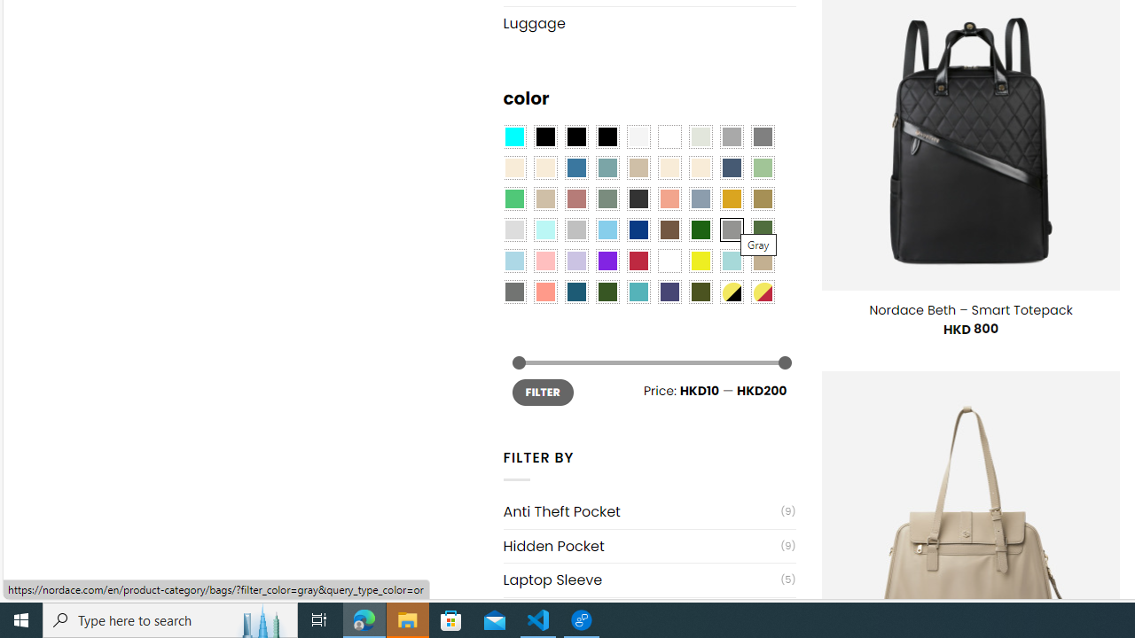  Describe the element at coordinates (669, 136) in the screenshot. I see `Clear` at that location.